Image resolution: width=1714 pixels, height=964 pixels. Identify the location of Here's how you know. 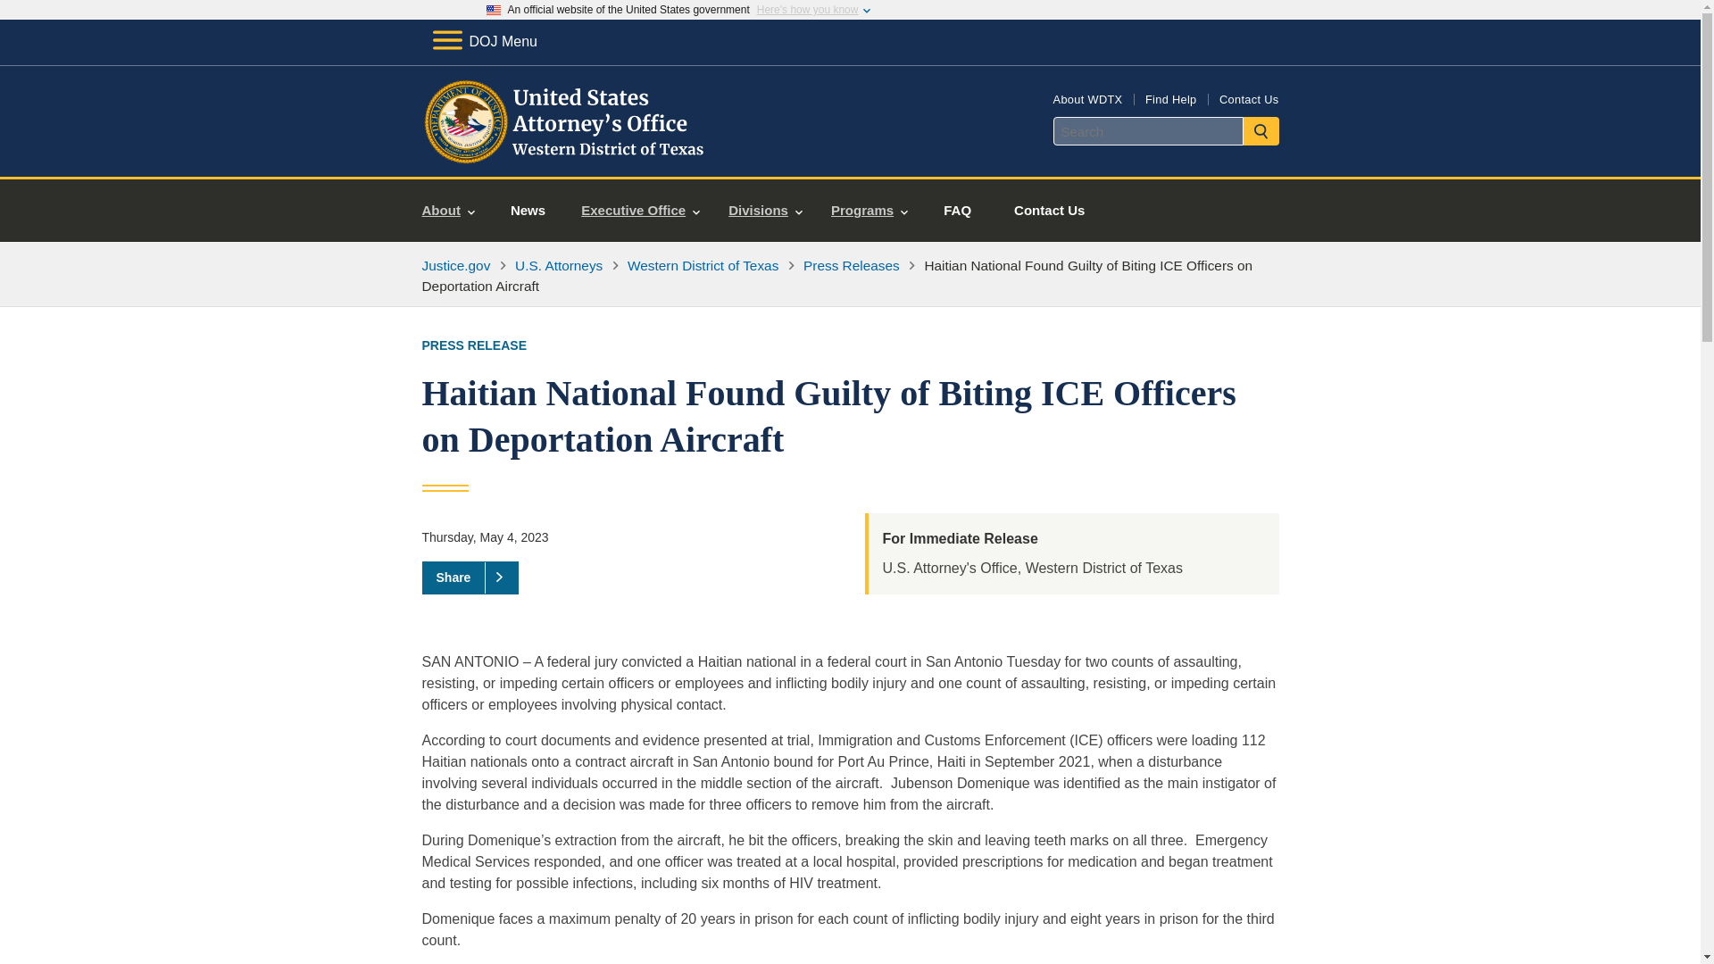
(807, 10).